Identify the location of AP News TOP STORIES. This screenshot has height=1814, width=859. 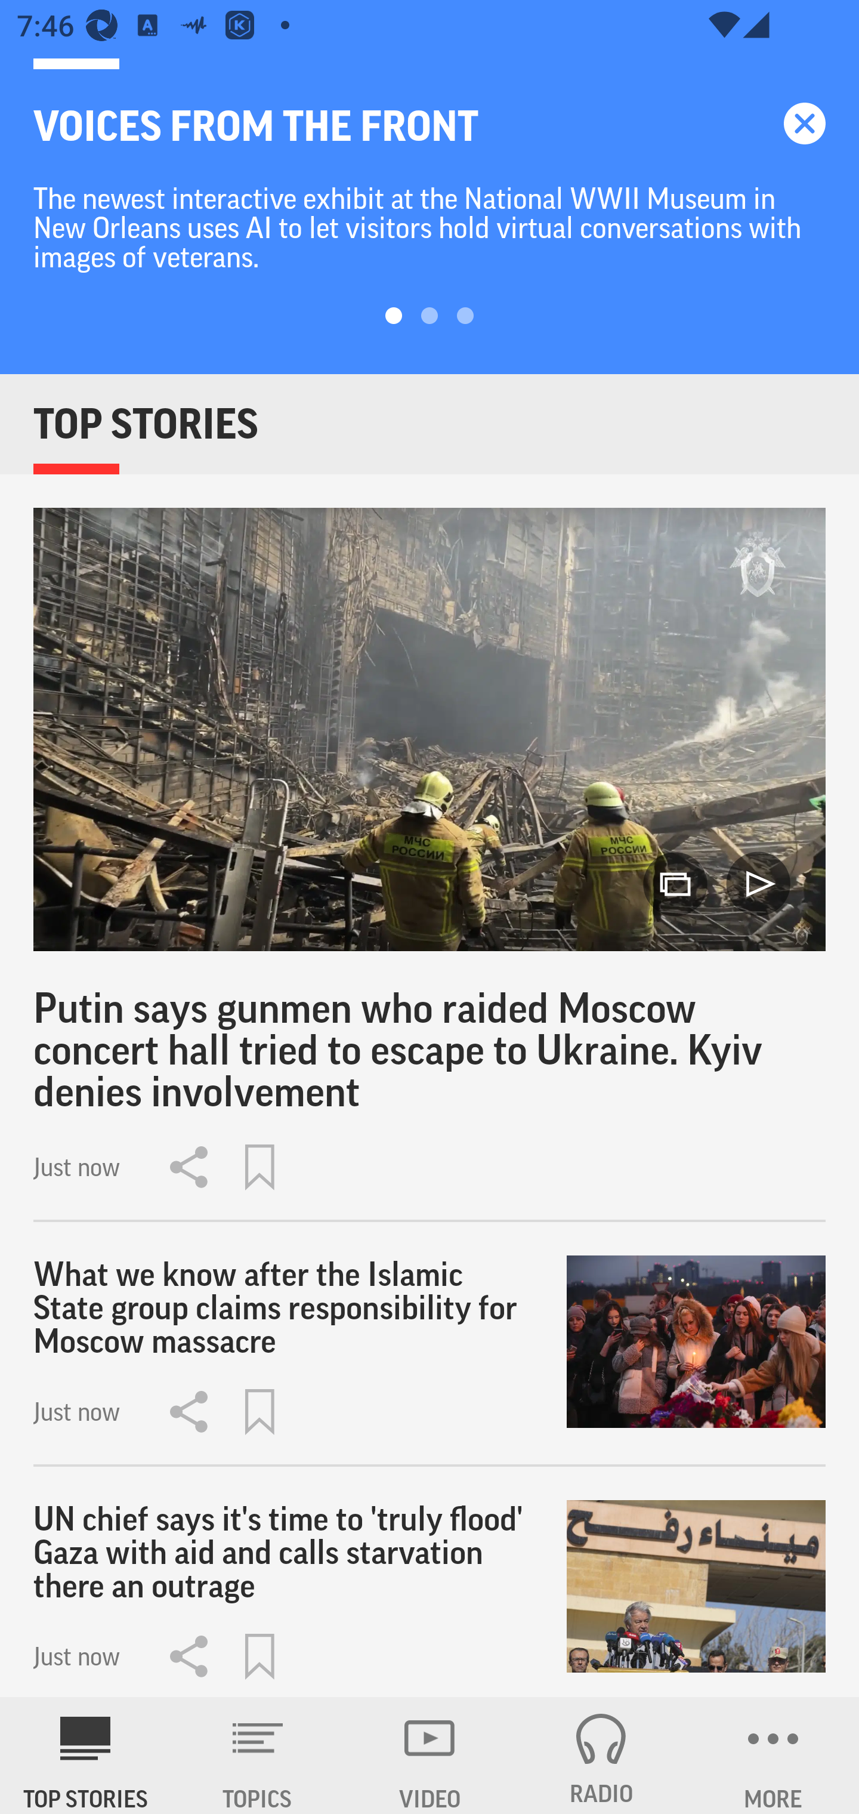
(86, 1756).